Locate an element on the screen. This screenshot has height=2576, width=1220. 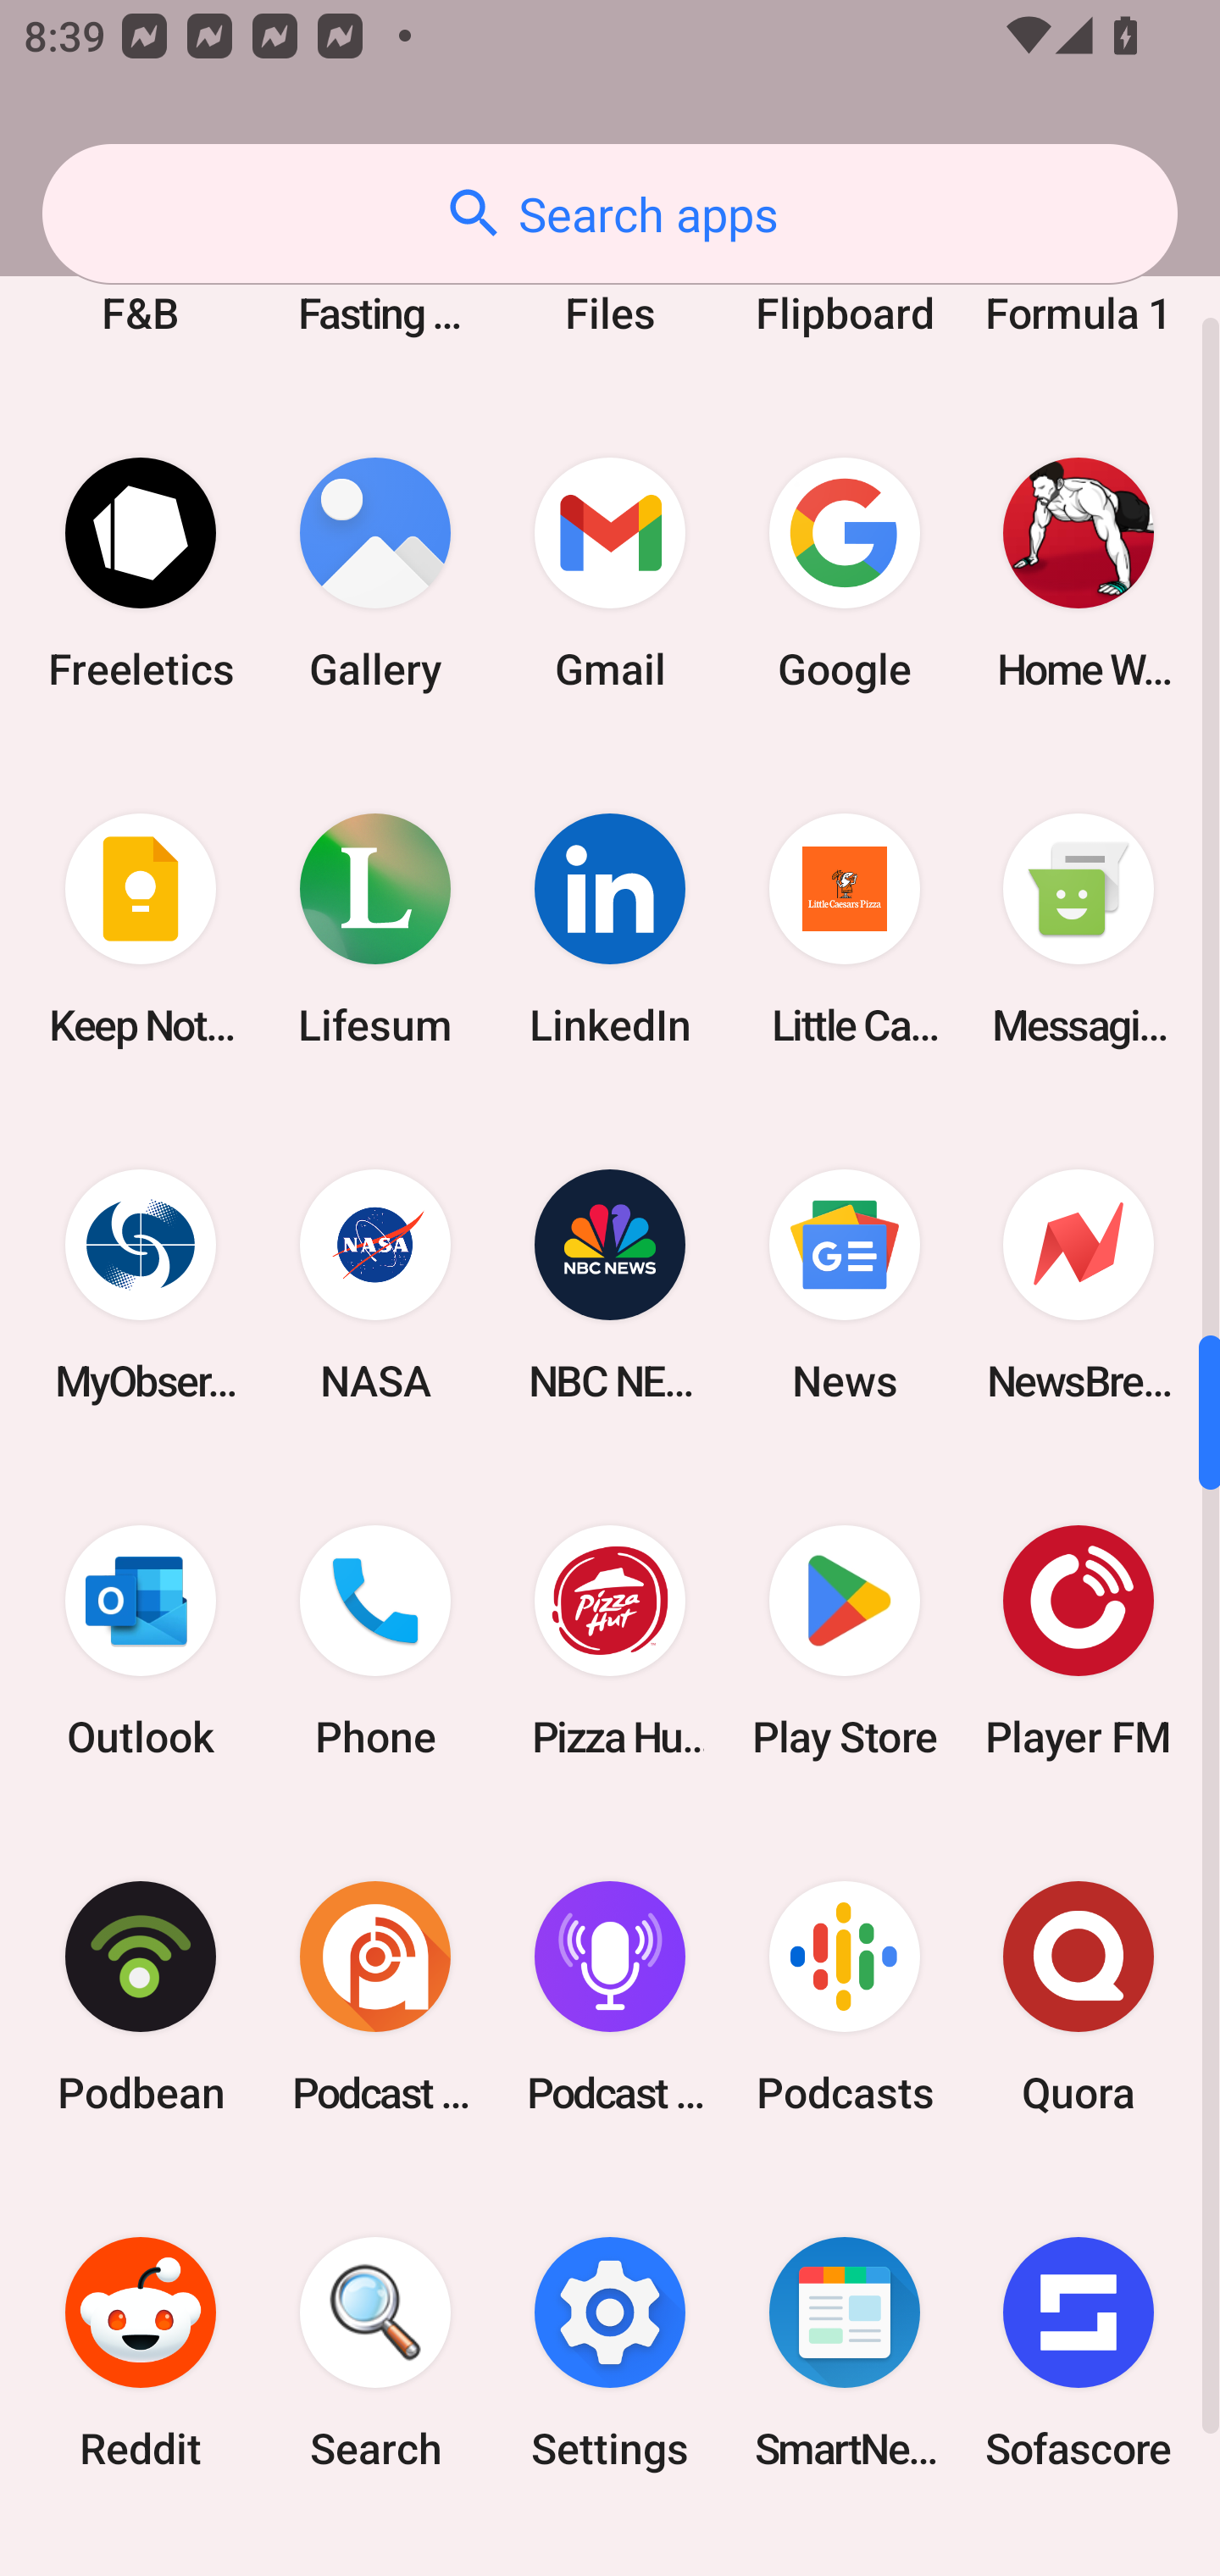
NBC NEWS is located at coordinates (610, 1285).